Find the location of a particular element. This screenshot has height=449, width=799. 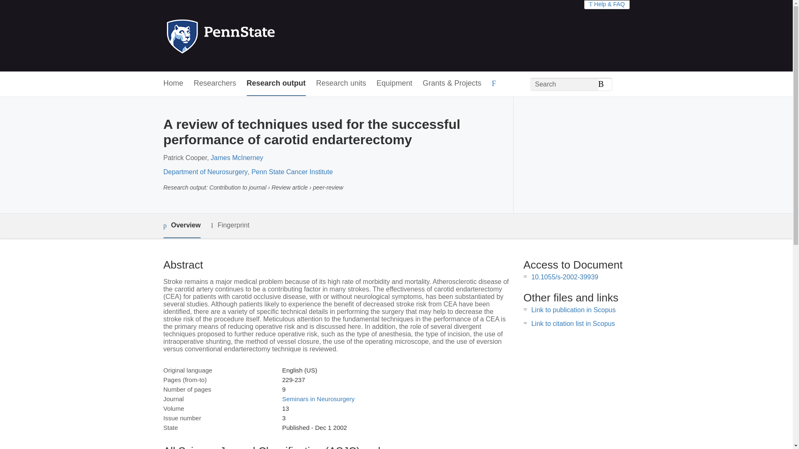

Equipment is located at coordinates (394, 84).